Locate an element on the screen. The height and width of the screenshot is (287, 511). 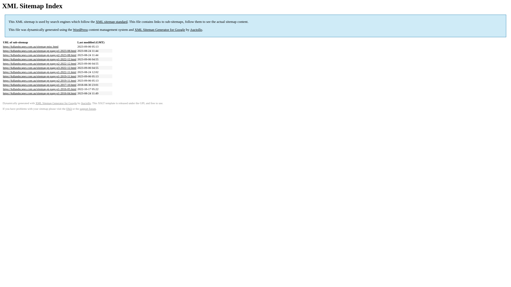
https://kdlandscapes.com.au/sitemap-pt-page-p1-2019-11.html is located at coordinates (39, 76).